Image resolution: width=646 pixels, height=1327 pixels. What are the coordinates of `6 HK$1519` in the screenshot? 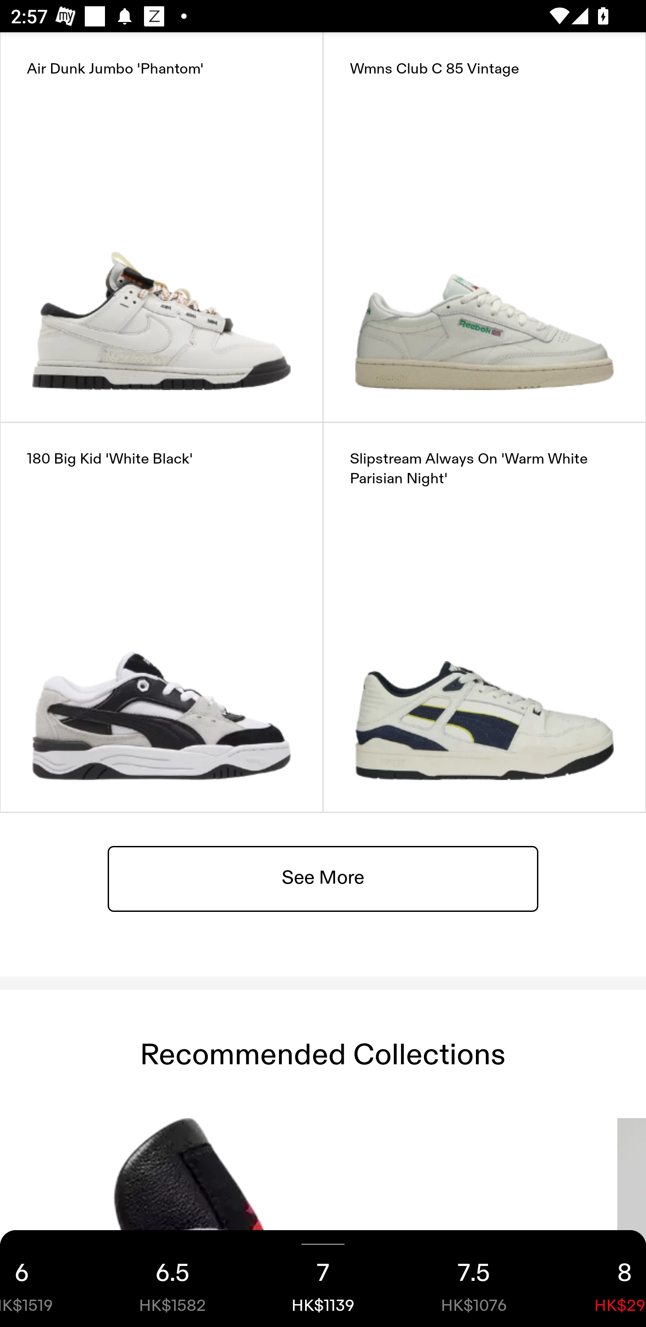 It's located at (48, 1279).